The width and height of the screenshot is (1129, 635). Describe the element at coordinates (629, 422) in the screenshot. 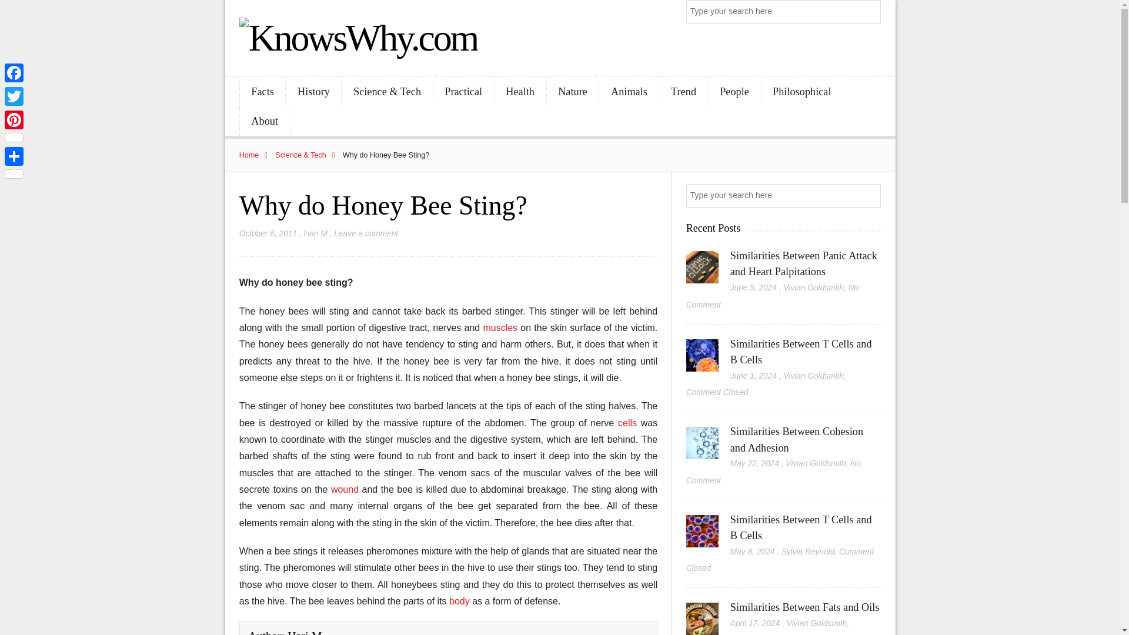

I see `WHY DO CELLS DIVIDE` at that location.